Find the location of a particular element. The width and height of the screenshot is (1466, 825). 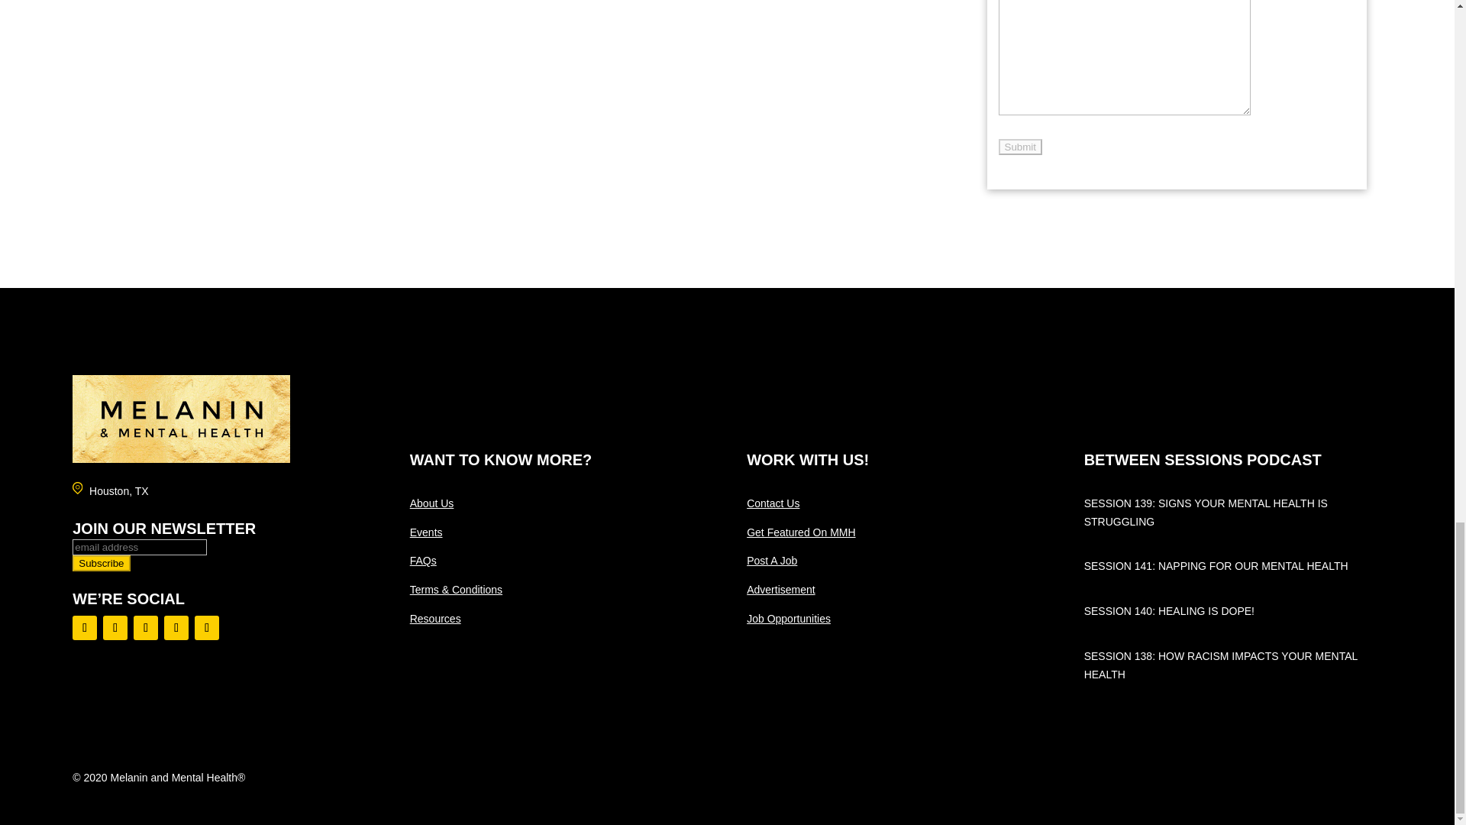

Resources is located at coordinates (435, 619).